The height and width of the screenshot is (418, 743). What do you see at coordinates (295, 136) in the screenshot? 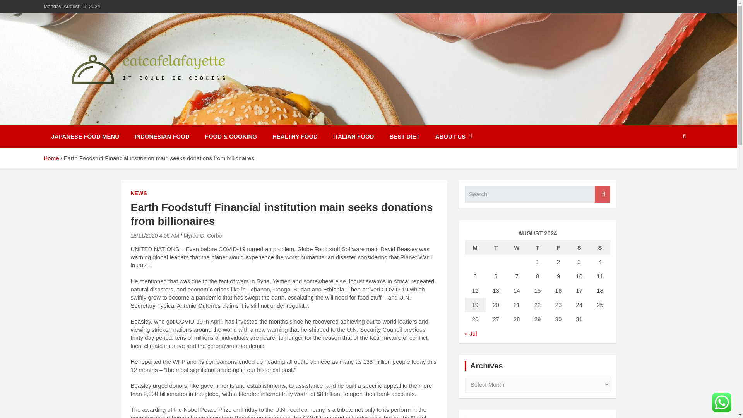
I see `HEALTHY FOOD` at bounding box center [295, 136].